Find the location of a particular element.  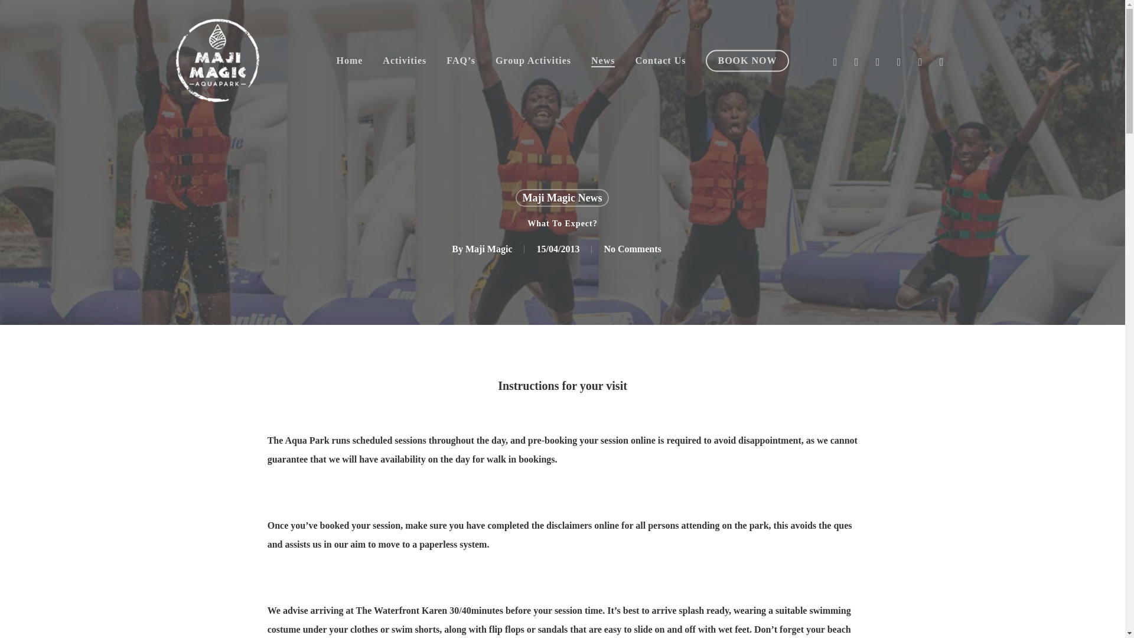

Maji Magic is located at coordinates (488, 248).